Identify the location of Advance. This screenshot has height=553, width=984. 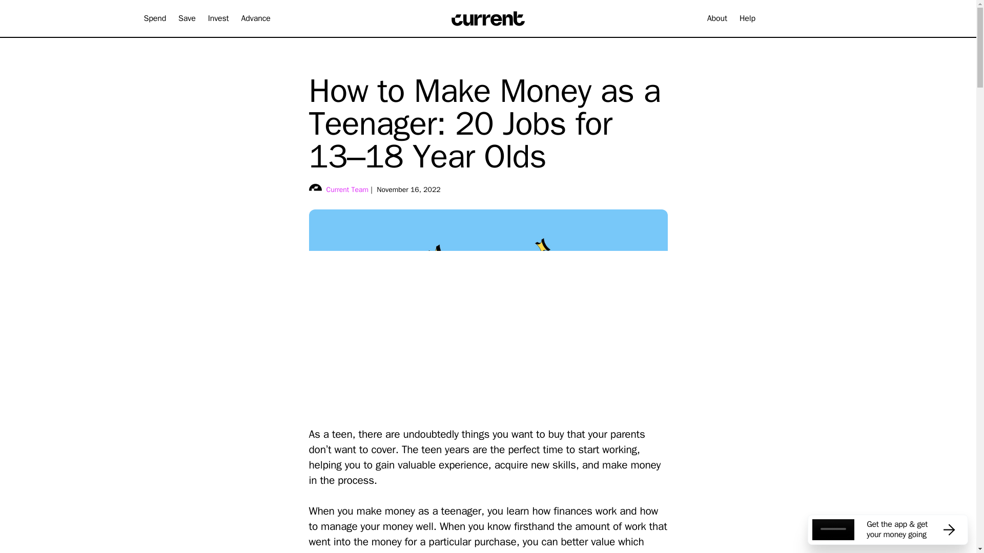
(256, 18).